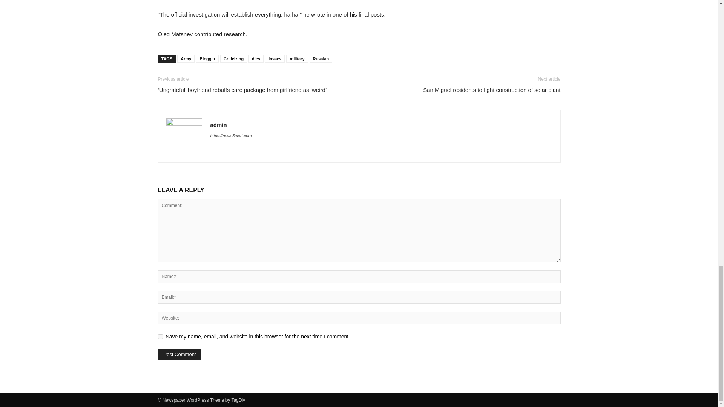  I want to click on yes, so click(160, 336).